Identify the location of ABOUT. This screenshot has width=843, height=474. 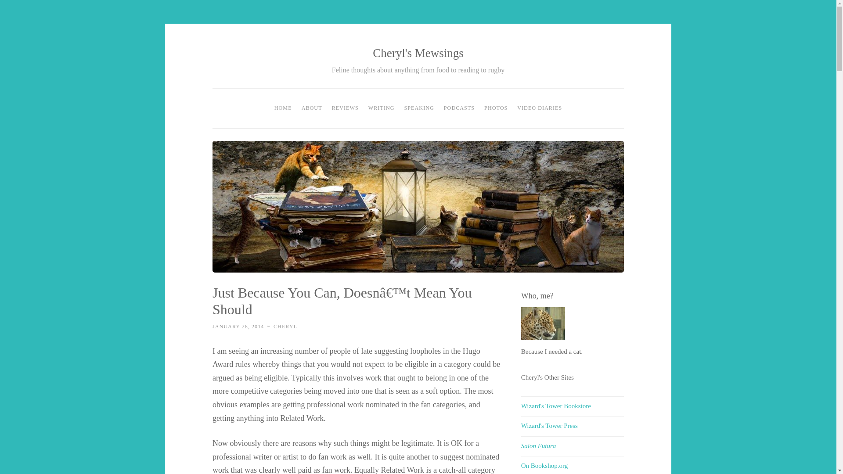
(312, 108).